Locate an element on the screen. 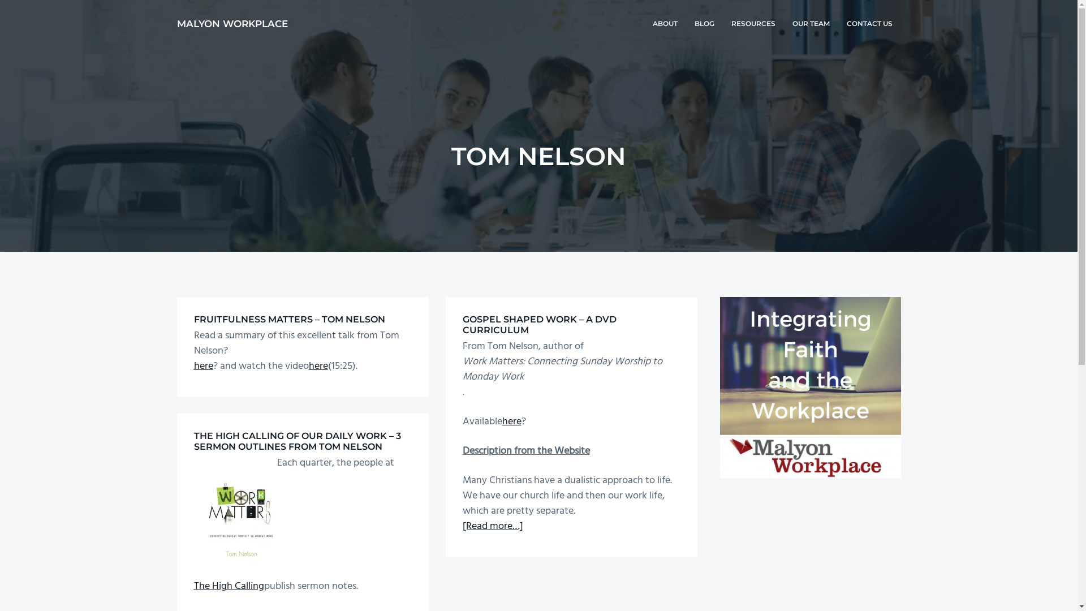 The height and width of the screenshot is (611, 1086). OUR TEAM is located at coordinates (811, 24).